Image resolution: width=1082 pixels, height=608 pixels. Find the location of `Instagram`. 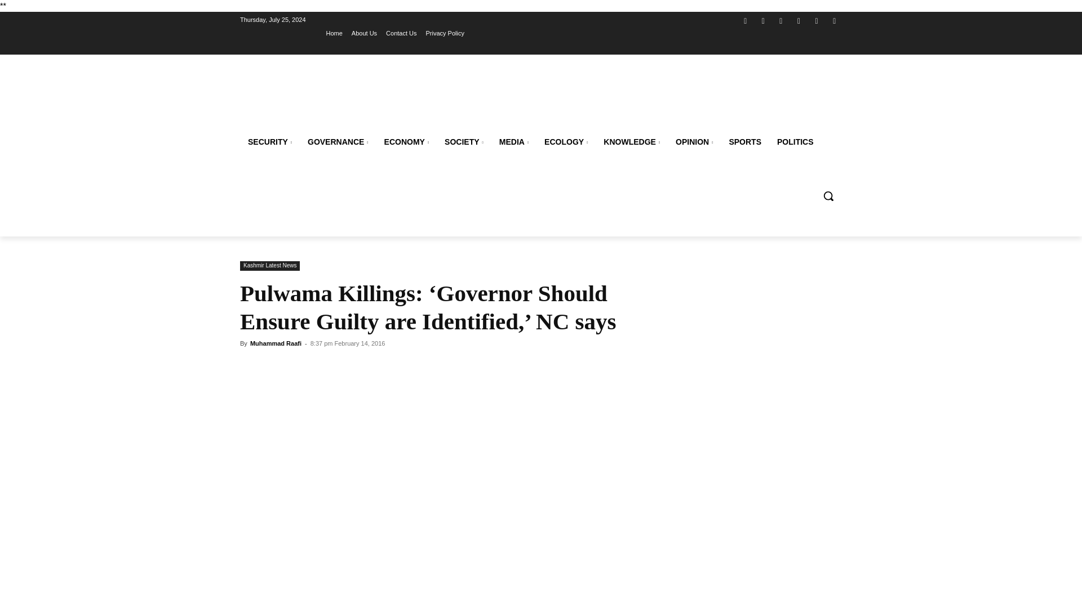

Instagram is located at coordinates (763, 20).